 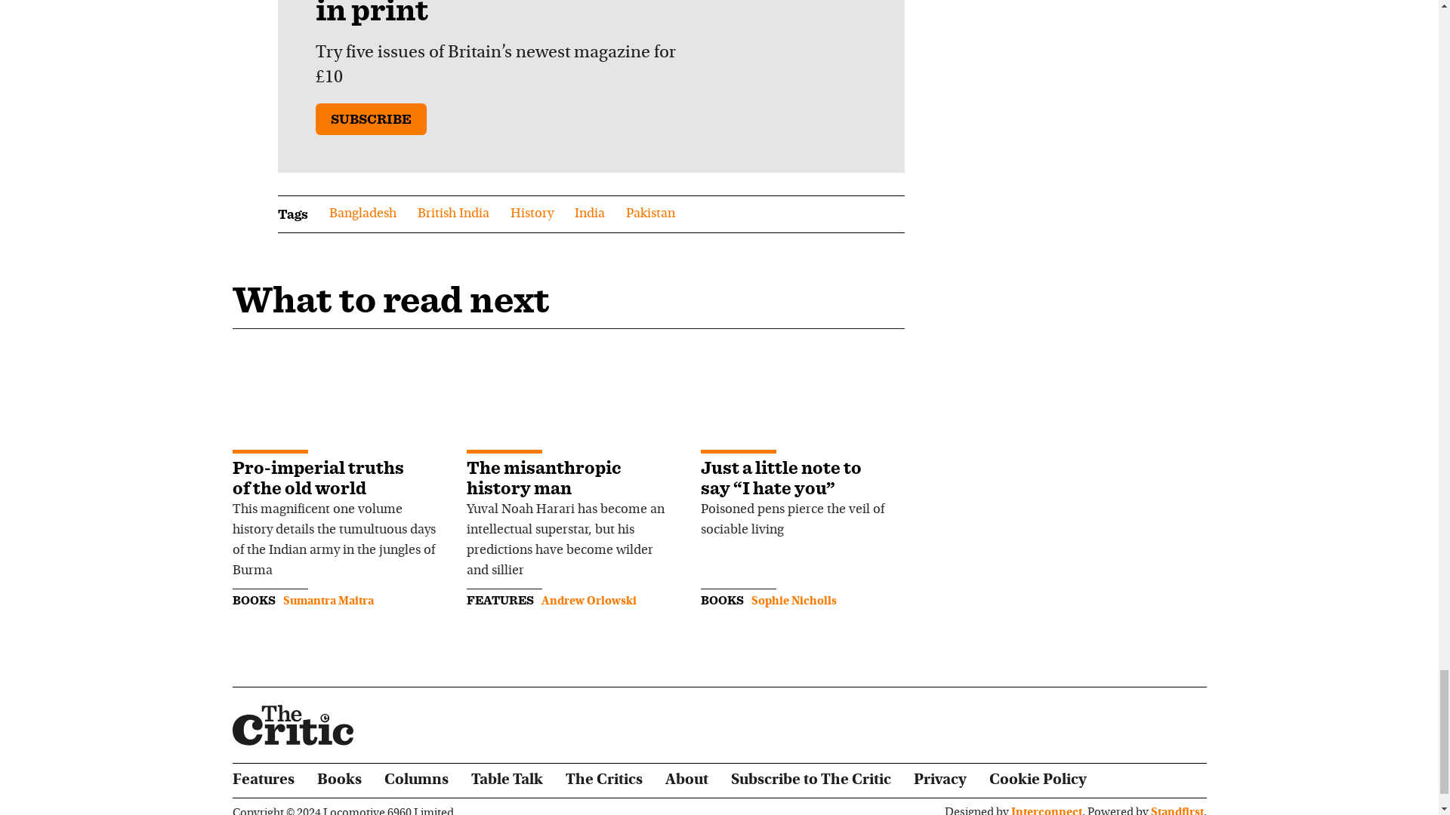 What do you see at coordinates (532, 214) in the screenshot?
I see `History` at bounding box center [532, 214].